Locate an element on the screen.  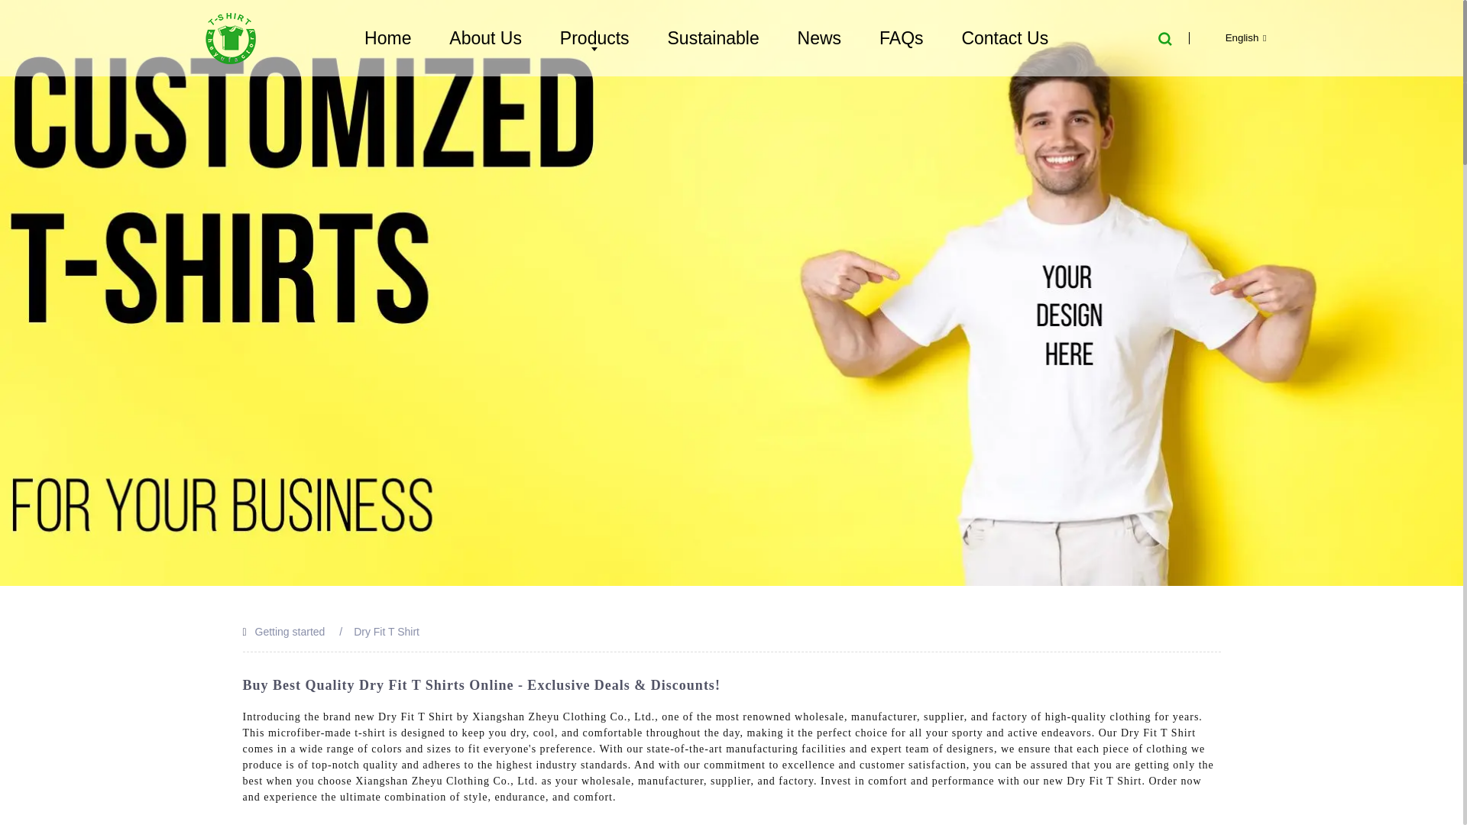
Contact Us is located at coordinates (1004, 37).